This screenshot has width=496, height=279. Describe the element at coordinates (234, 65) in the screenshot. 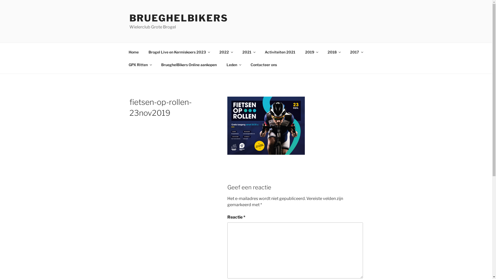

I see `Leden` at that location.